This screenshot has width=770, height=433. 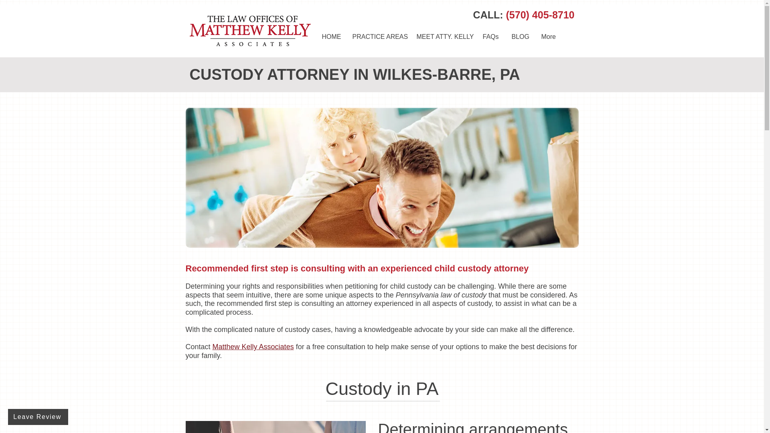 I want to click on Leave Review, so click(x=38, y=417).